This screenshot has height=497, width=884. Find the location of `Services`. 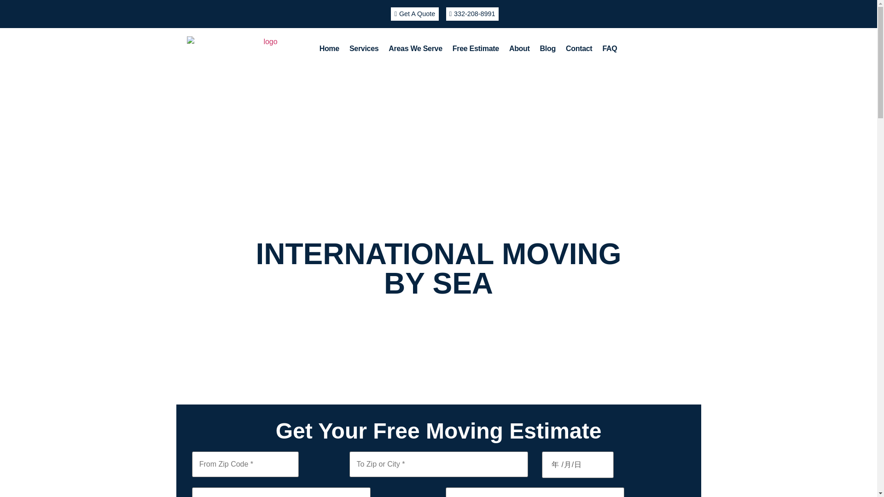

Services is located at coordinates (364, 48).